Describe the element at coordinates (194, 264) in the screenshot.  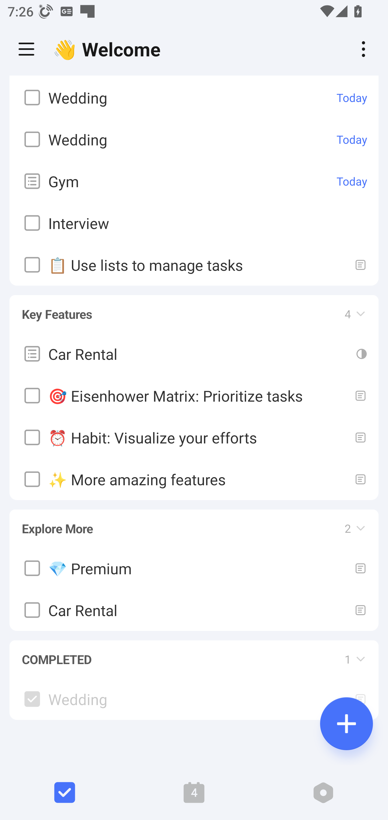
I see `📋 Use lists to manage tasks` at that location.